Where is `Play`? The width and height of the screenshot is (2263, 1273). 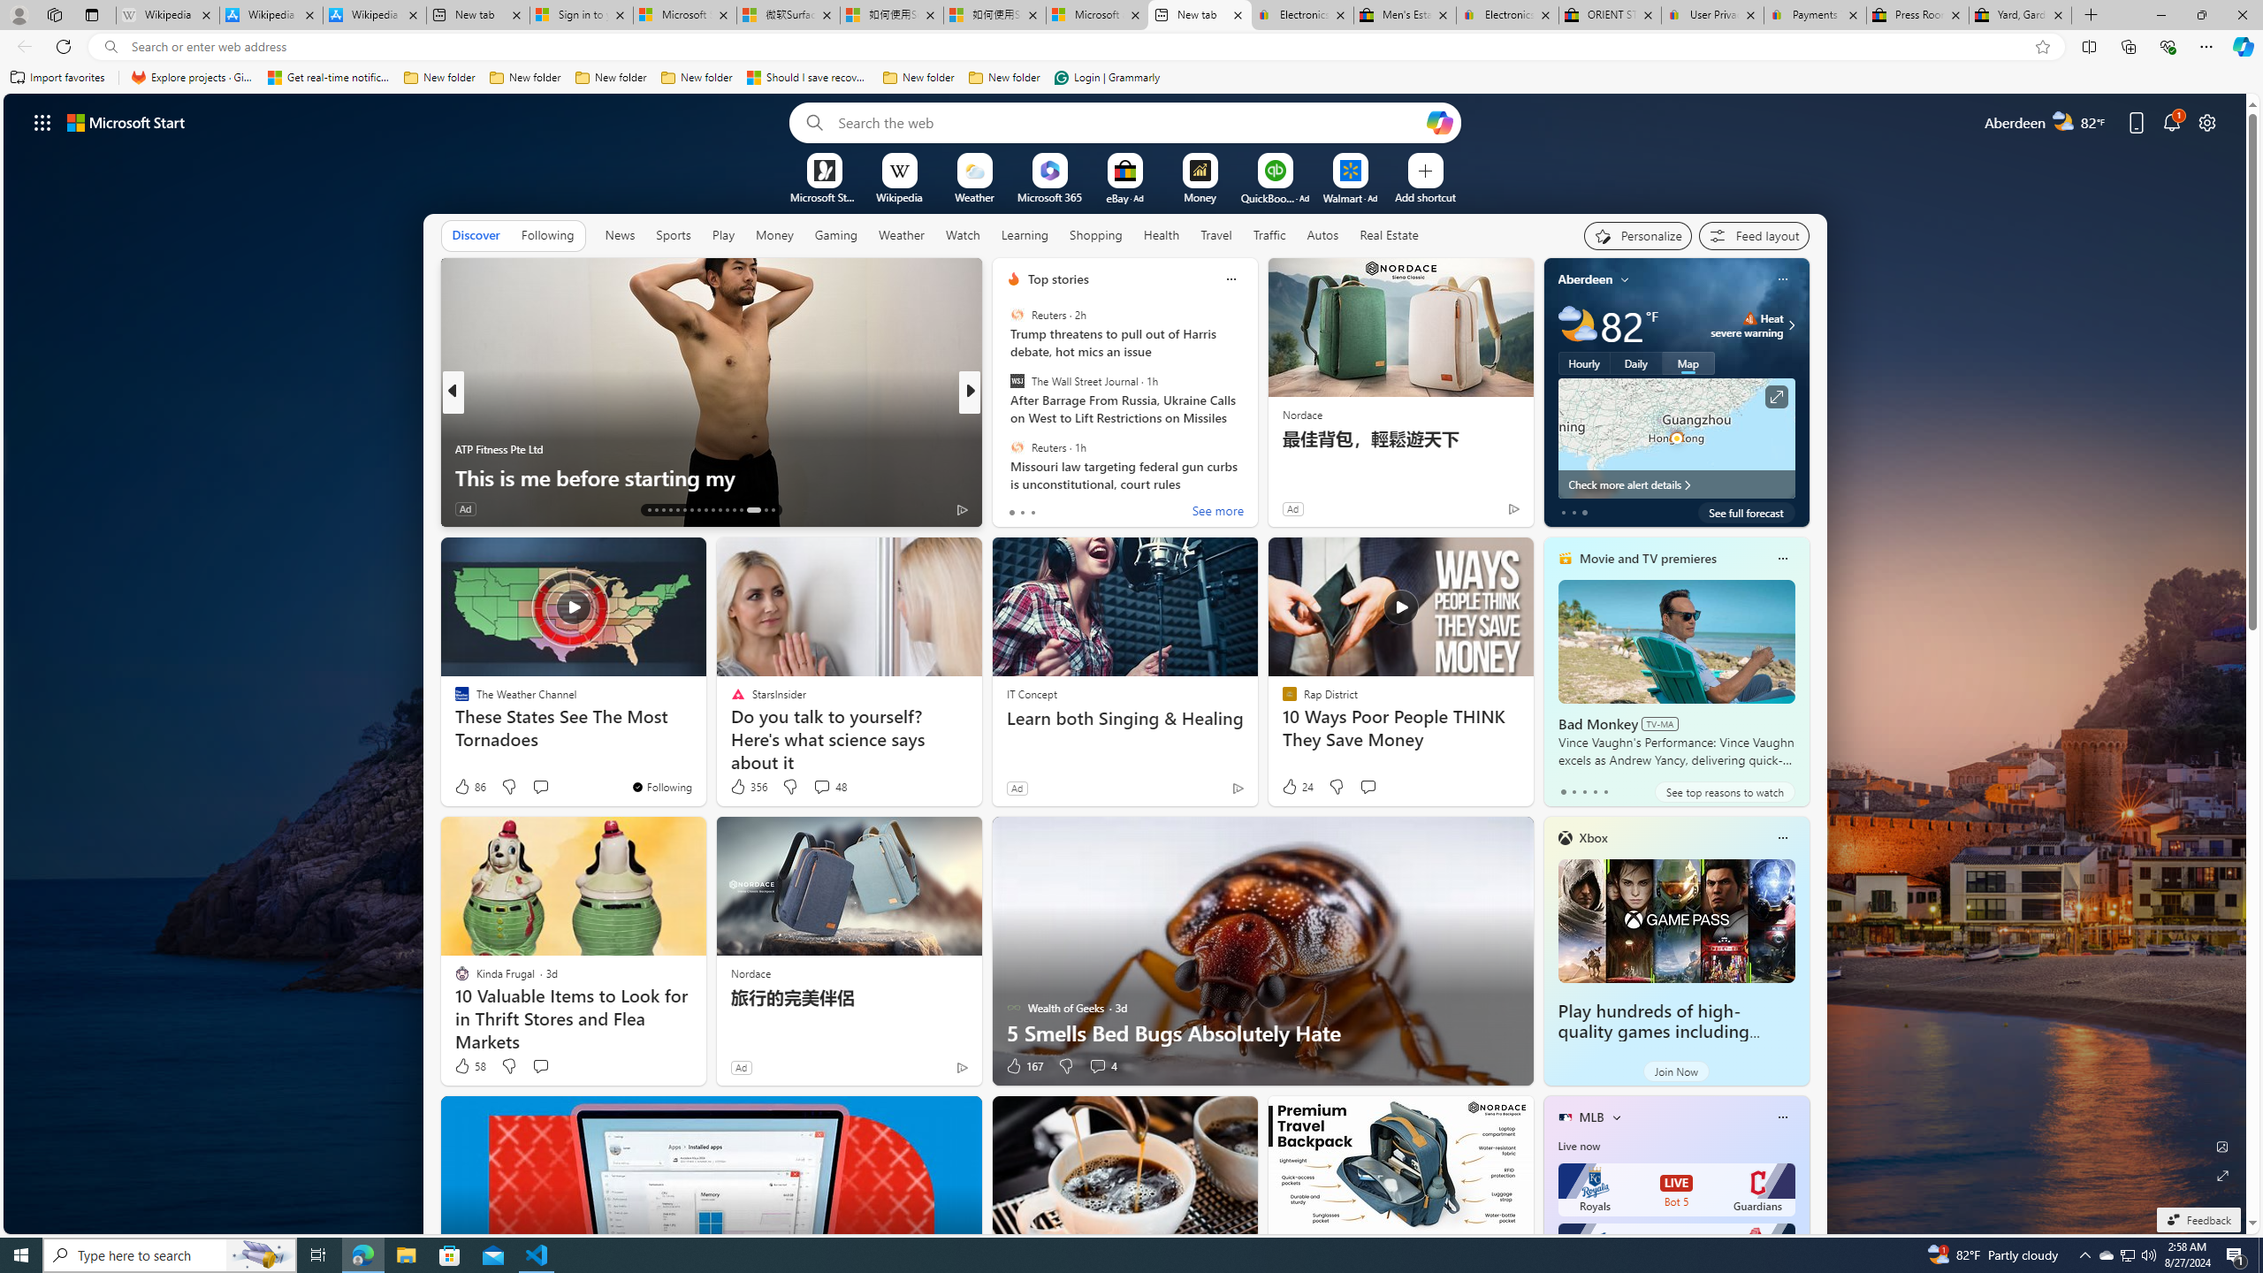 Play is located at coordinates (723, 234).